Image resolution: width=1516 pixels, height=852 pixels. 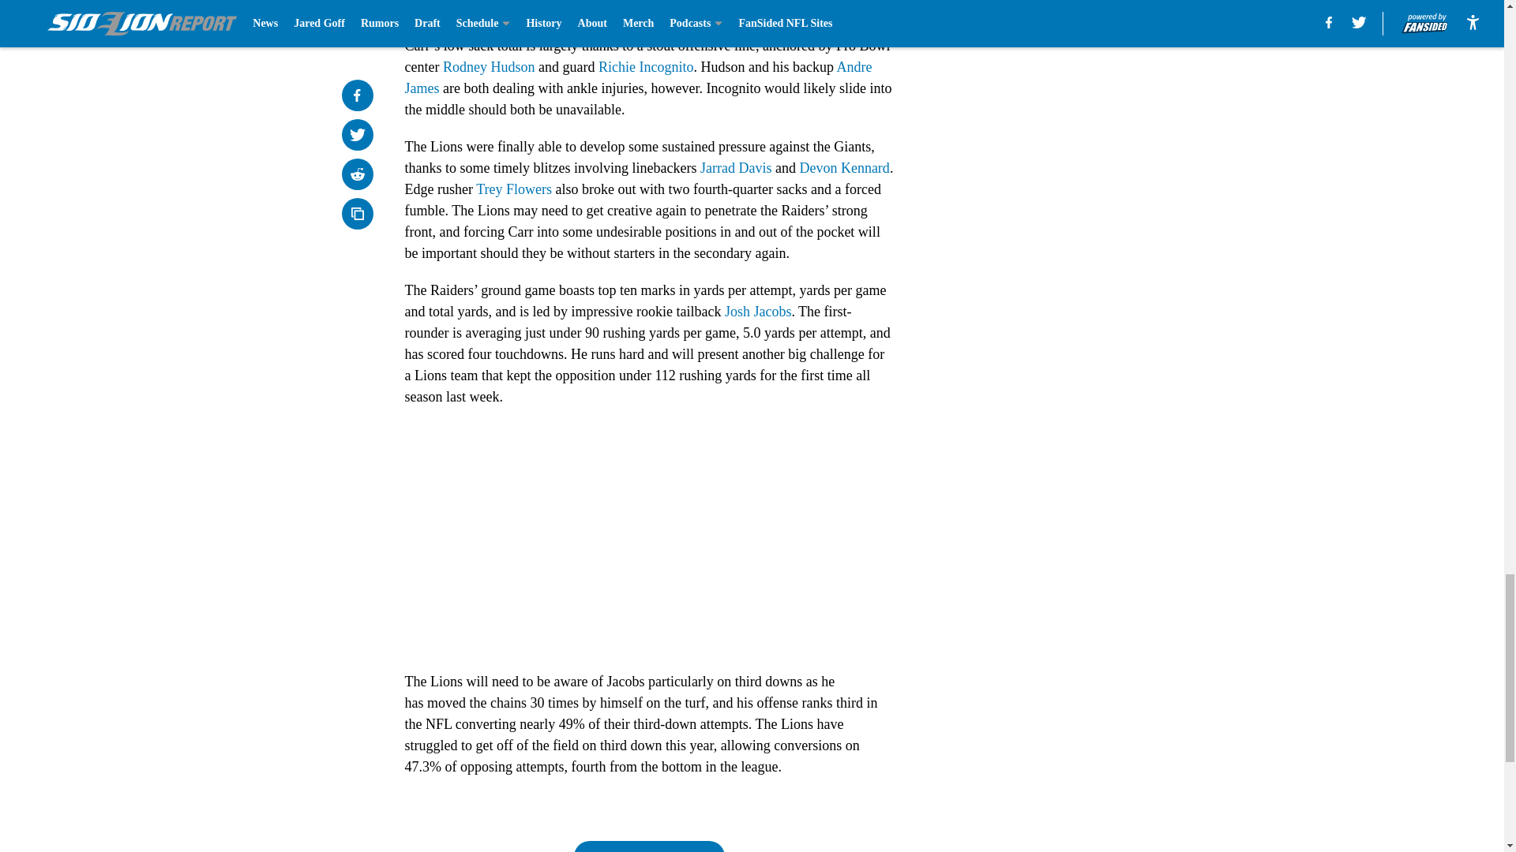 What do you see at coordinates (488, 66) in the screenshot?
I see `Rodney Hudson` at bounding box center [488, 66].